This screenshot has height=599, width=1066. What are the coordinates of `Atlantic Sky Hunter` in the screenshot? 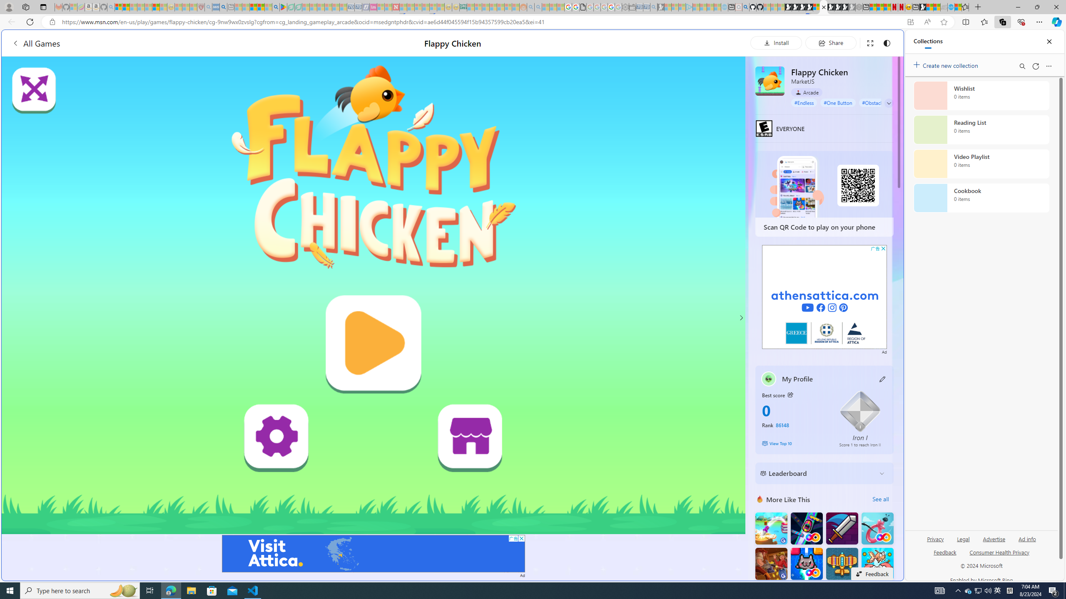 It's located at (842, 564).